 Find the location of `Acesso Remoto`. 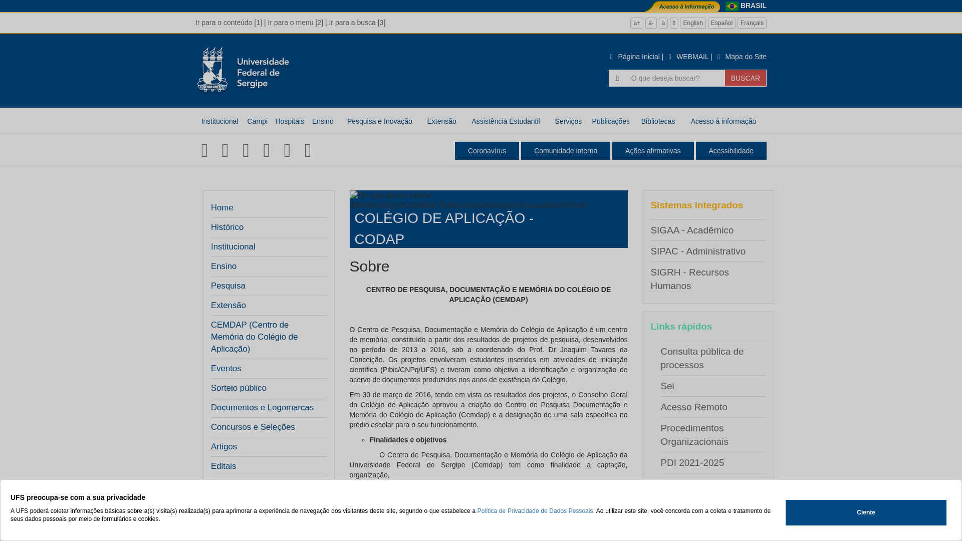

Acesso Remoto is located at coordinates (693, 407).